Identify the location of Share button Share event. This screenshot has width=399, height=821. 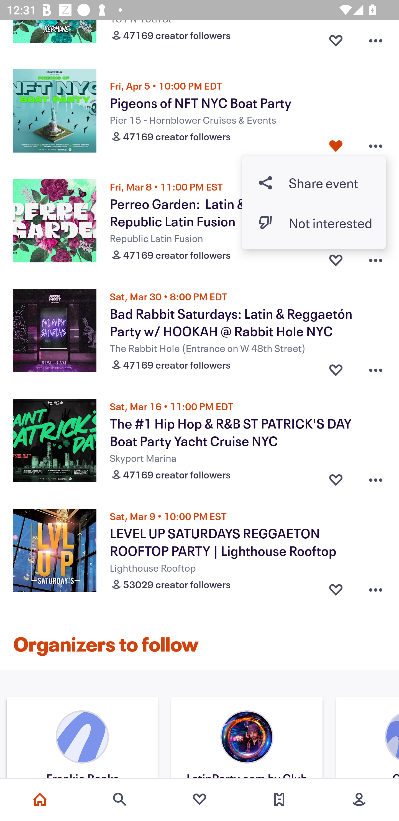
(314, 183).